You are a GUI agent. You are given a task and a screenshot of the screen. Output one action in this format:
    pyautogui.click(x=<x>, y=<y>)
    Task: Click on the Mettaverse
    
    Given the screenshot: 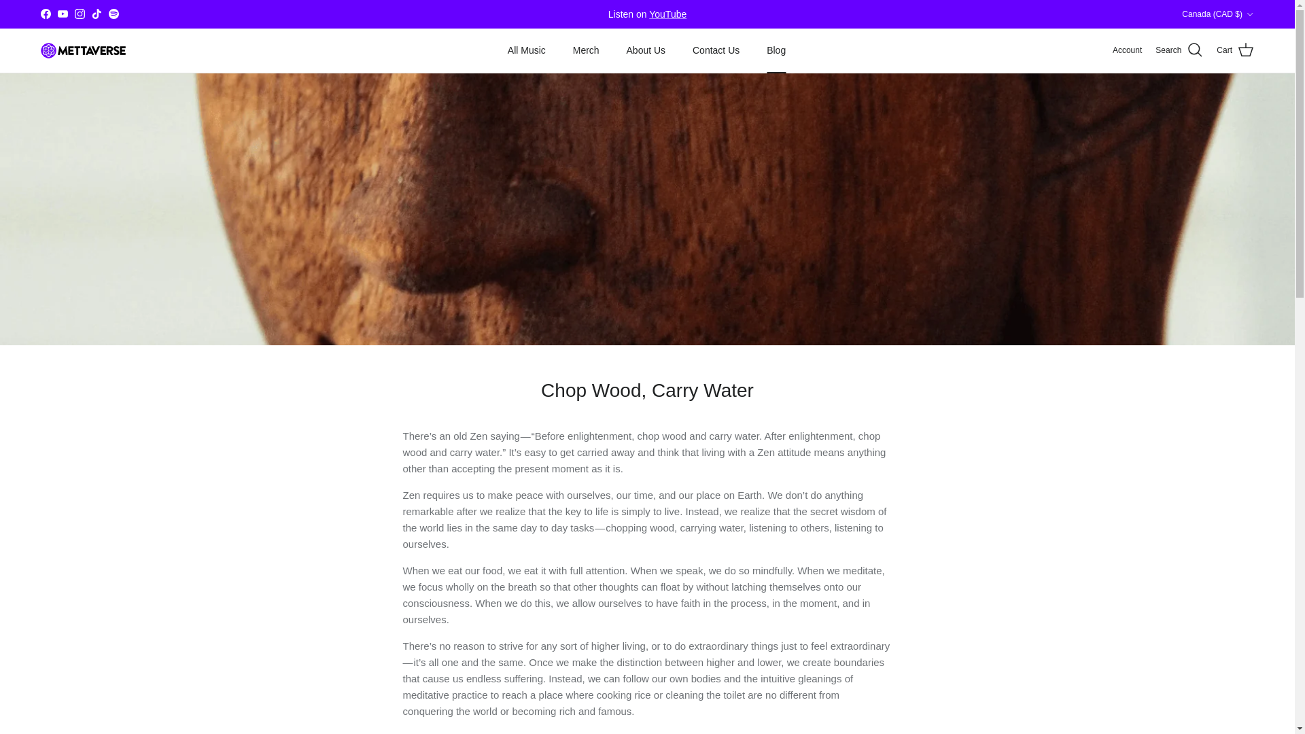 What is the action you would take?
    pyautogui.click(x=83, y=50)
    